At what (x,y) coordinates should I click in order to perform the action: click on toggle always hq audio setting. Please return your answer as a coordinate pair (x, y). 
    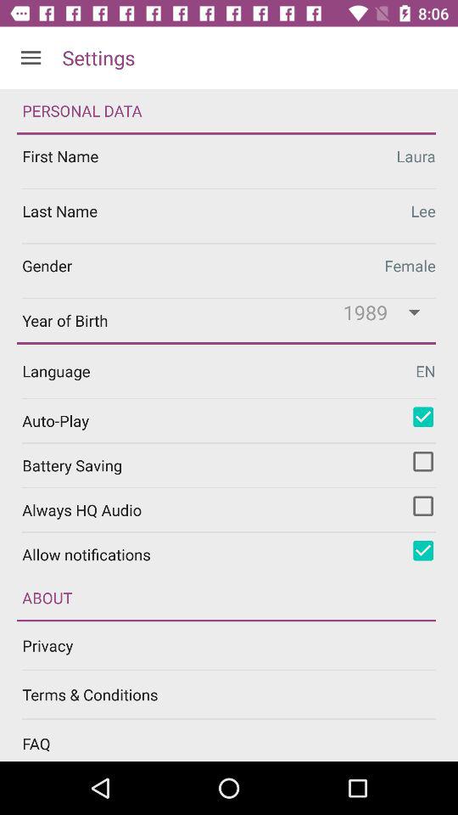
    Looking at the image, I should click on (423, 506).